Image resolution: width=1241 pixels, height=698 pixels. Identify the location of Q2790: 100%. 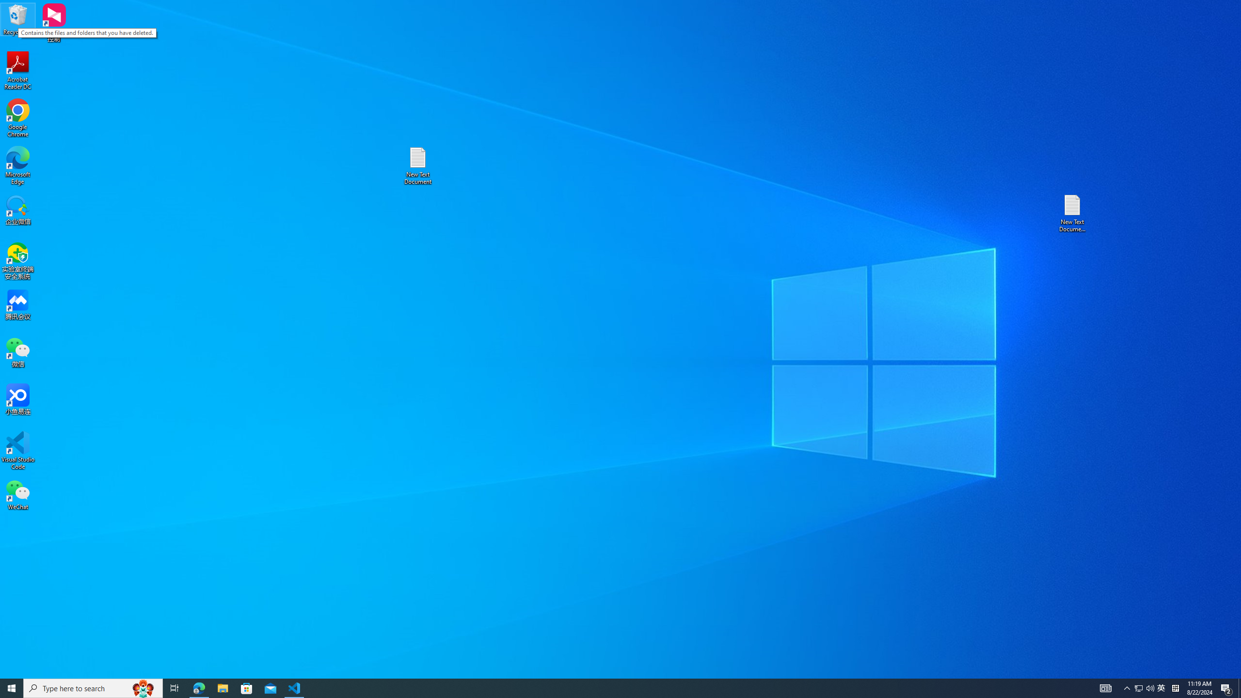
(1150, 688).